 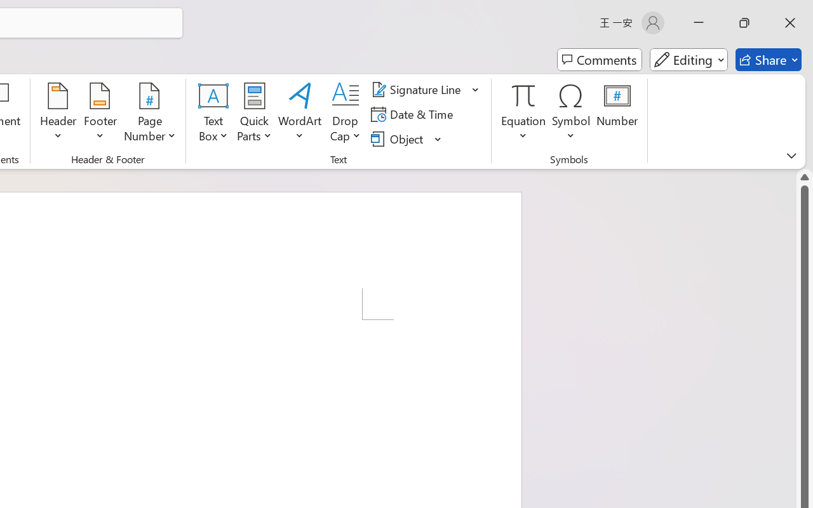 I want to click on Page Number, so click(x=150, y=114).